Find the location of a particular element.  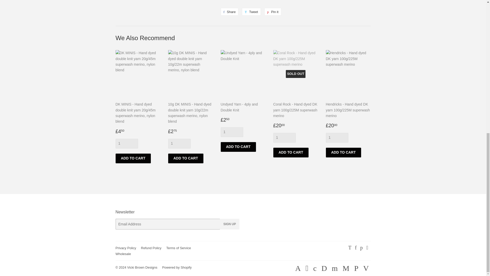

Add to cart is located at coordinates (232, 132).